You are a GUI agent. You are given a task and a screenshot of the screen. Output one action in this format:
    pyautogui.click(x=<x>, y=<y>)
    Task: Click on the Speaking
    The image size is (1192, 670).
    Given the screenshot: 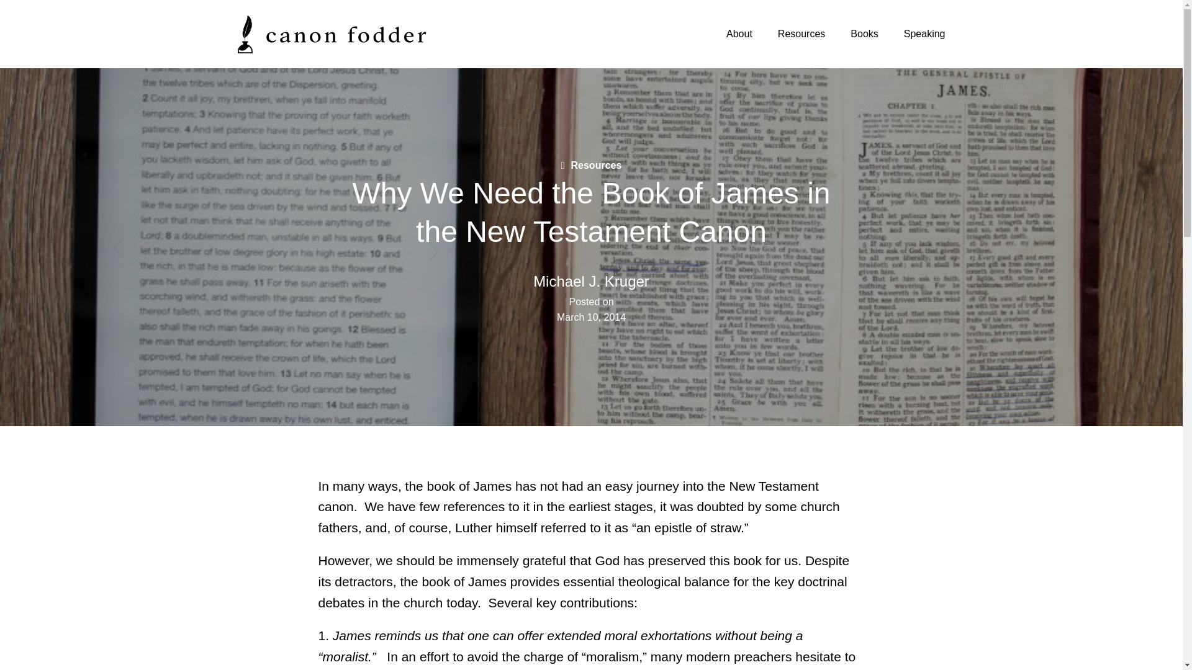 What is the action you would take?
    pyautogui.click(x=924, y=33)
    